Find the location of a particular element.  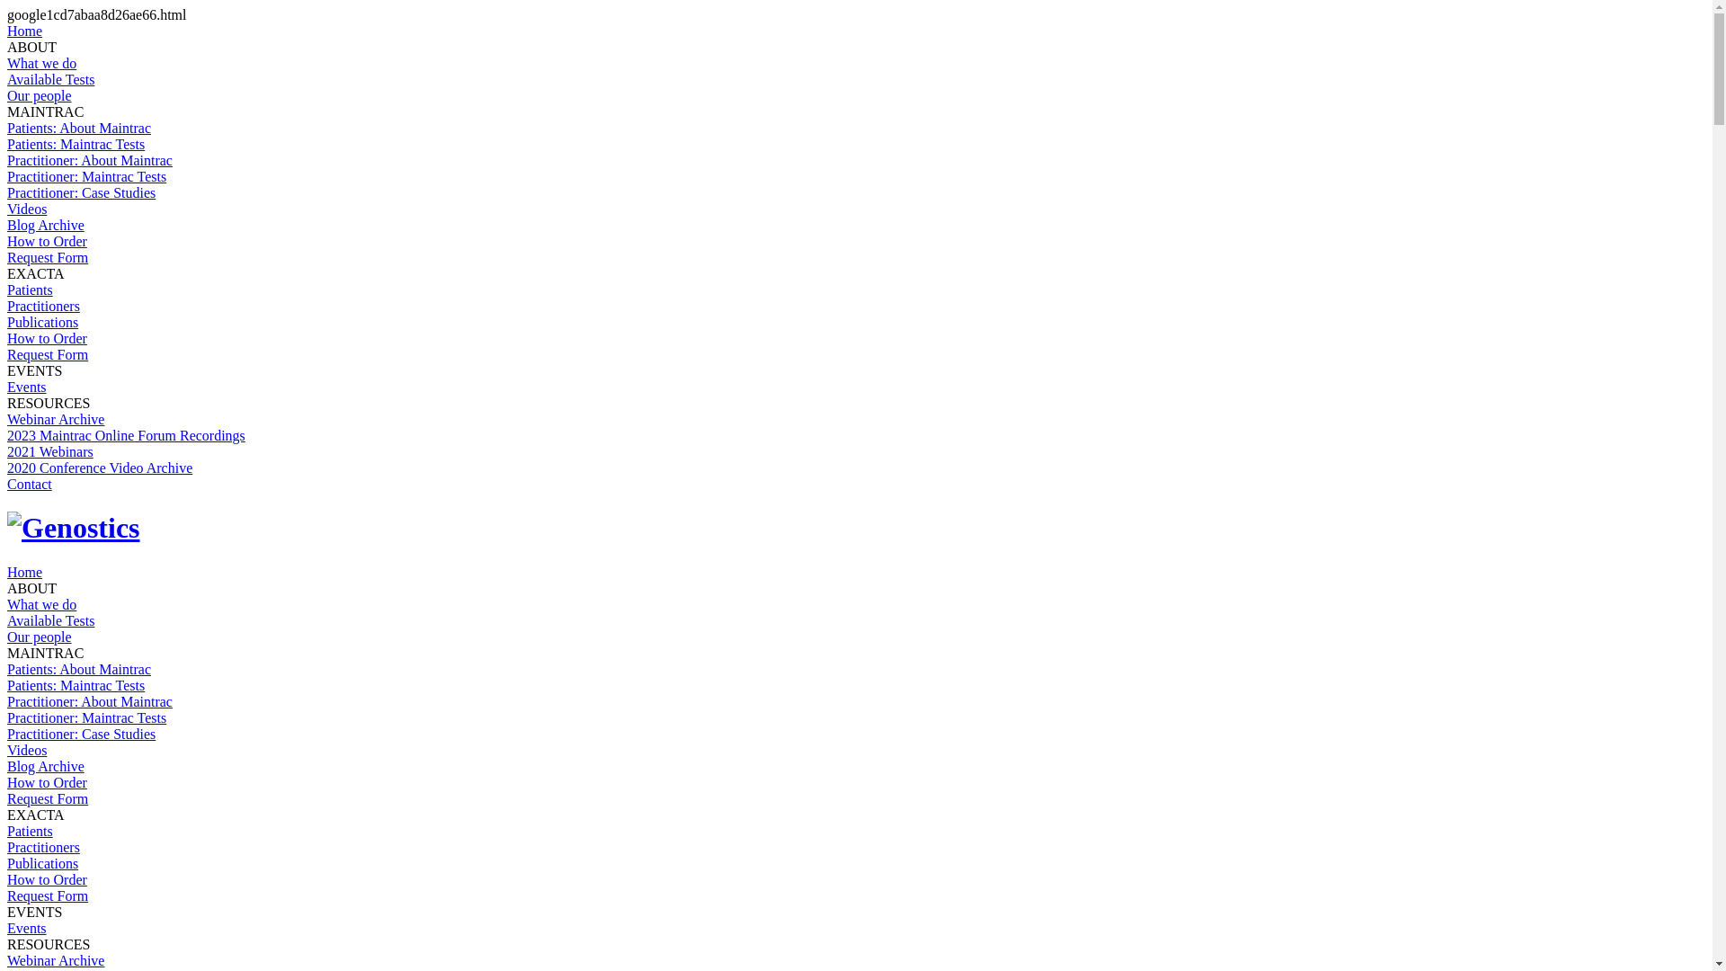

Practitioner: Case Studies is located at coordinates (81, 192).